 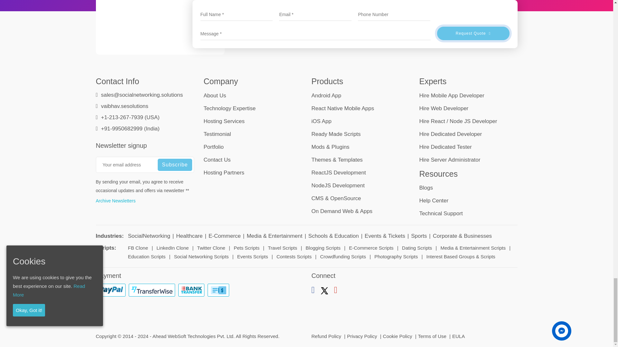 What do you see at coordinates (110, 290) in the screenshot?
I see `PayPal` at bounding box center [110, 290].